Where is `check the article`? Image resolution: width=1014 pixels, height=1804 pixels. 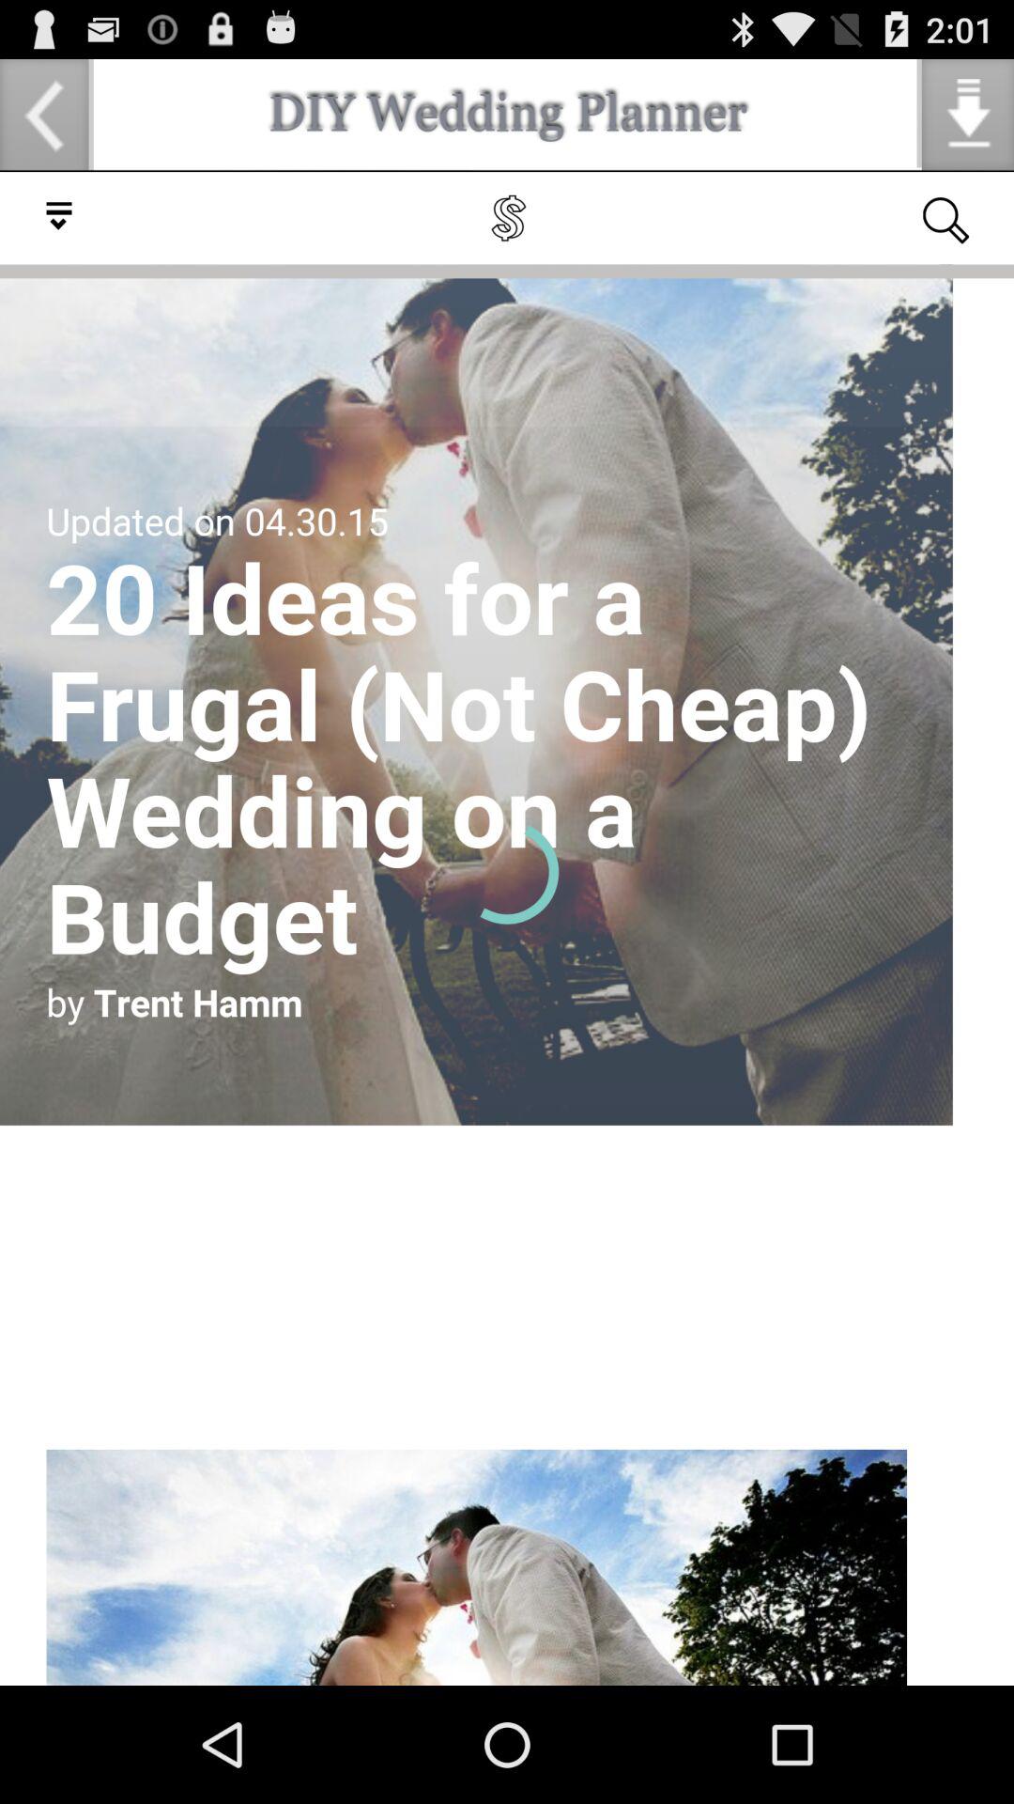 check the article is located at coordinates (507, 928).